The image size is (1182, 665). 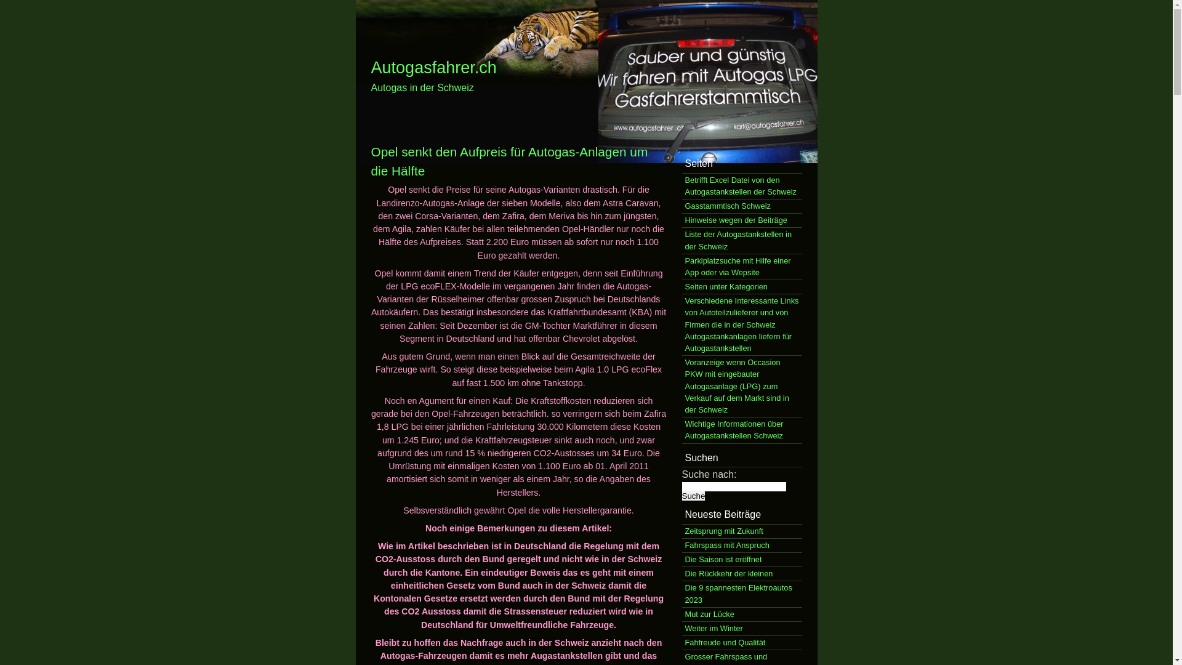 What do you see at coordinates (742, 594) in the screenshot?
I see `Die 9 spannesten Elektroautos 2023` at bounding box center [742, 594].